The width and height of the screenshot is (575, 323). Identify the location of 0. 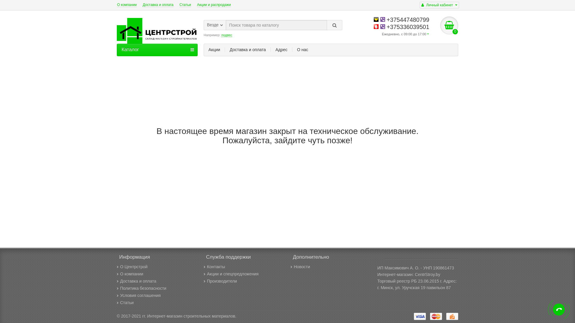
(449, 25).